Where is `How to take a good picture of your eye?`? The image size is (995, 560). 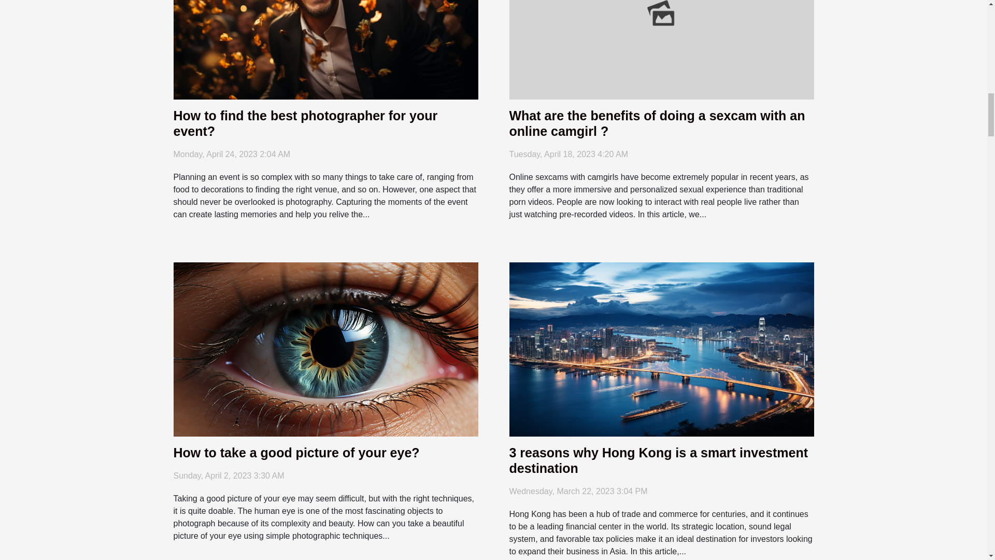
How to take a good picture of your eye? is located at coordinates (296, 452).